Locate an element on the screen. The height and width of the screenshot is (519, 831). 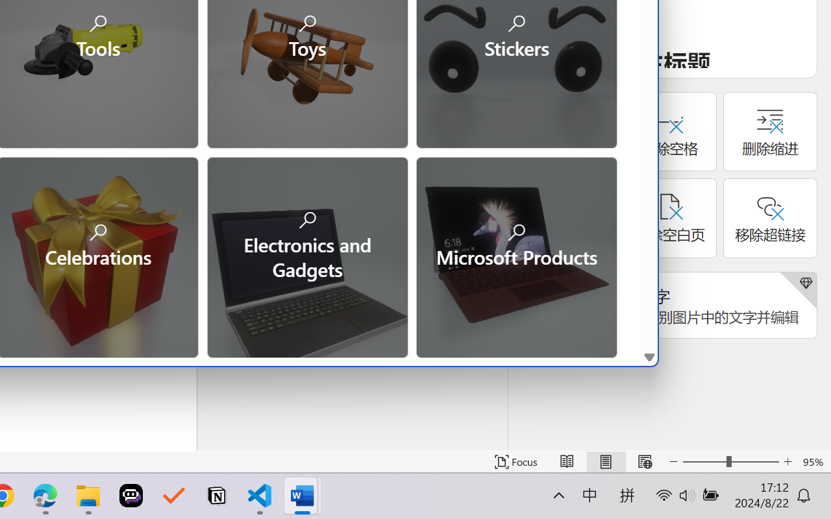
Zoom 95% is located at coordinates (814, 462).